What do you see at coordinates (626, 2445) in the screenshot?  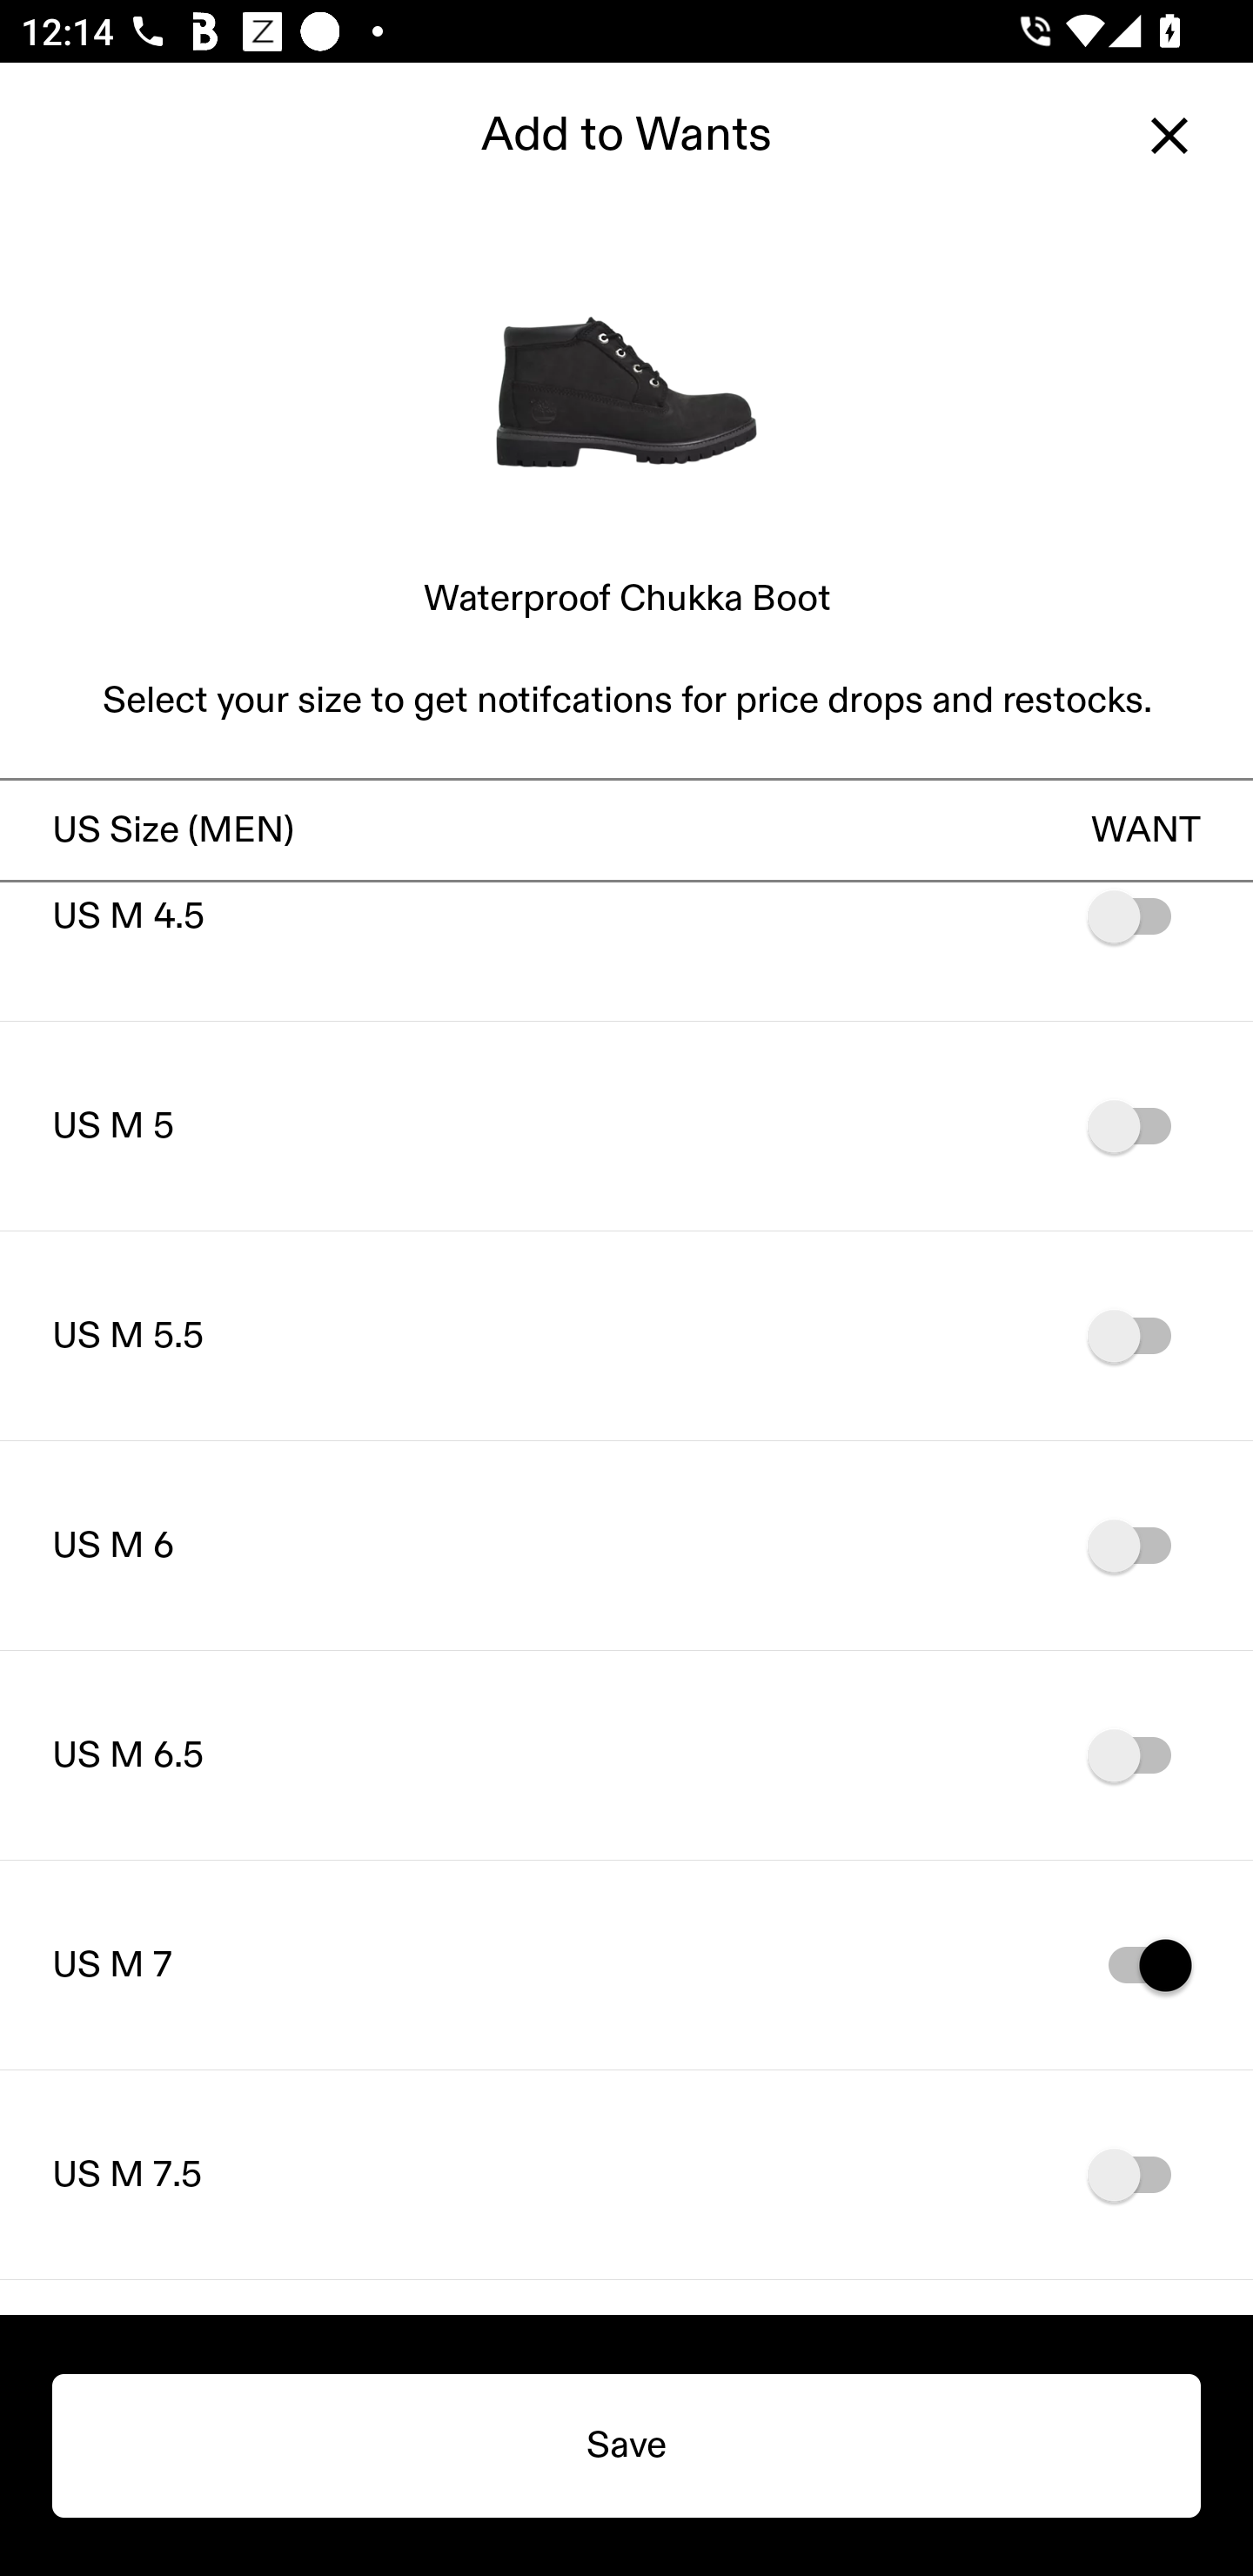 I see `Save` at bounding box center [626, 2445].